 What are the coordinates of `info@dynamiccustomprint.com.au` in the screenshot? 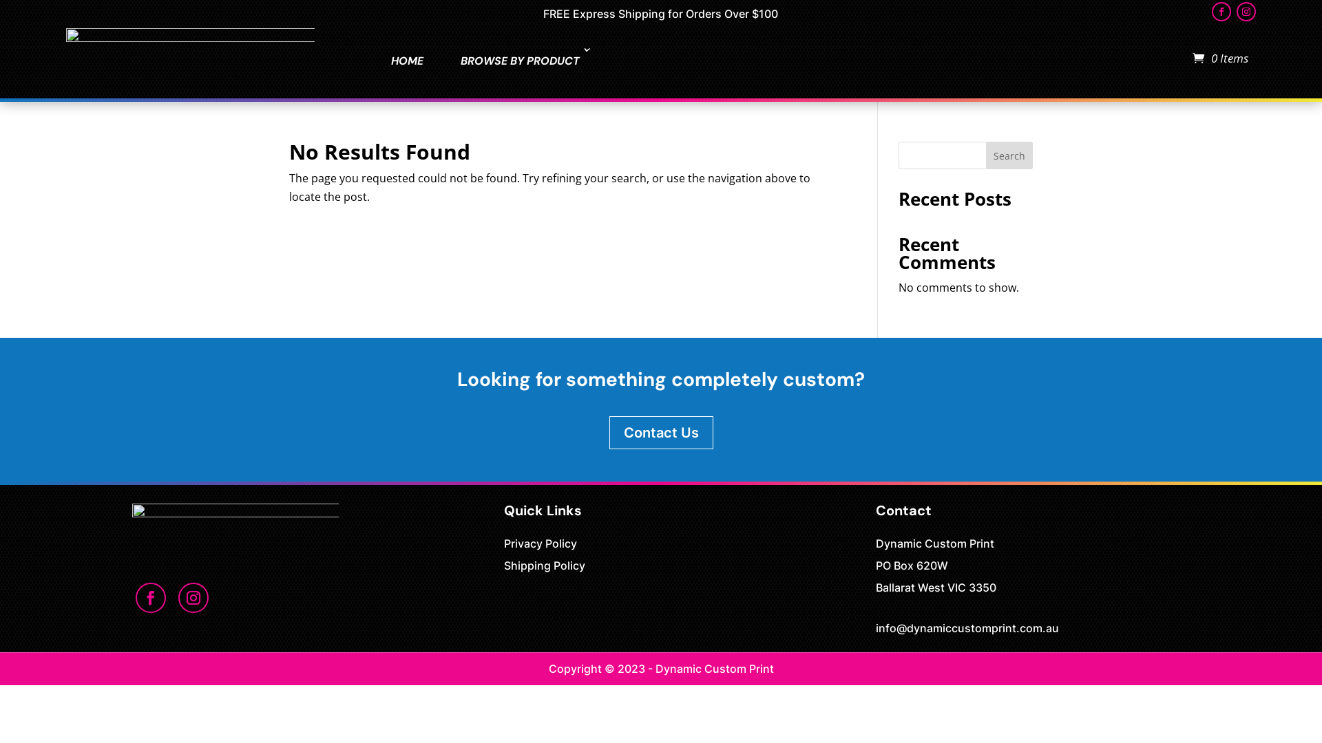 It's located at (967, 628).